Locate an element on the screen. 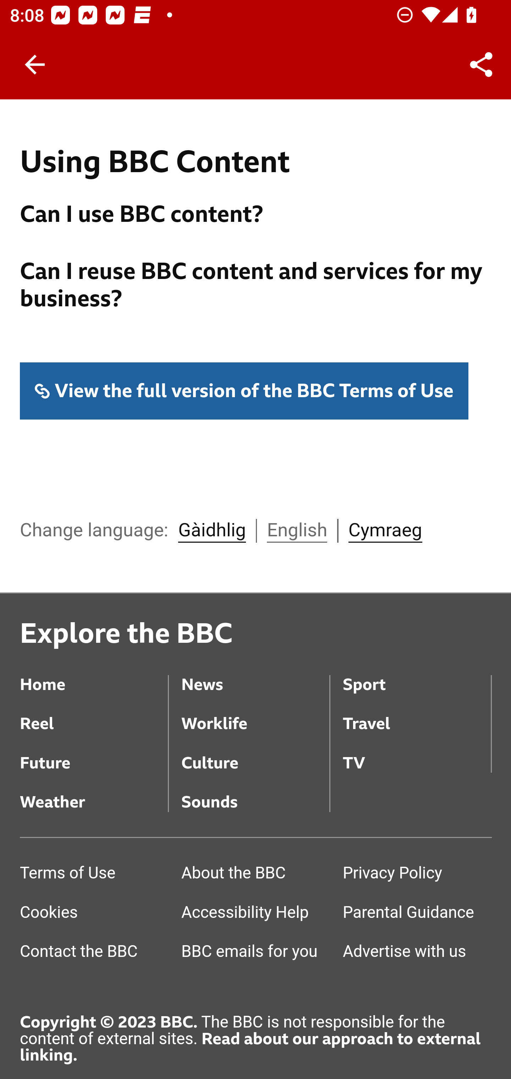  Back is located at coordinates (35, 65).